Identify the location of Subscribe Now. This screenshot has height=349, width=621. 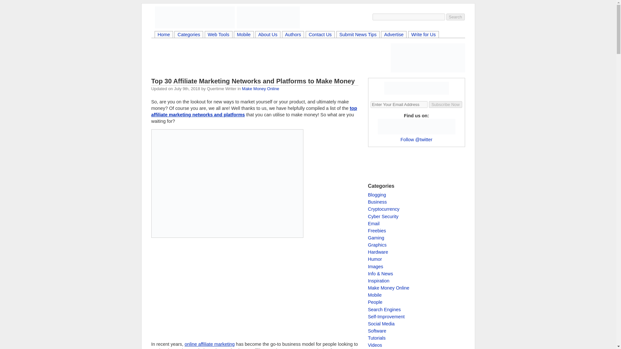
(445, 104).